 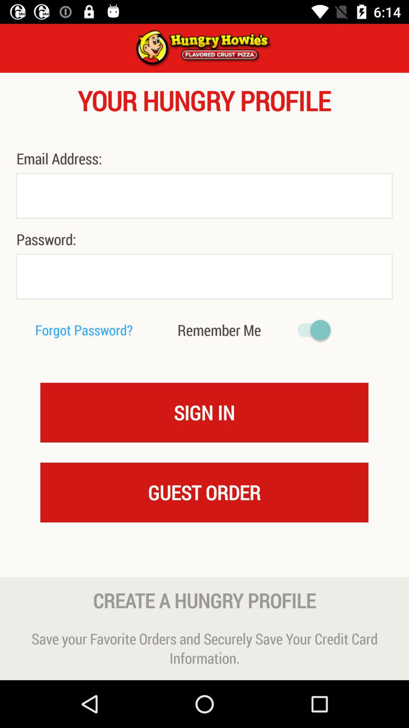 What do you see at coordinates (204, 562) in the screenshot?
I see `turn off item above create a hungry icon` at bounding box center [204, 562].